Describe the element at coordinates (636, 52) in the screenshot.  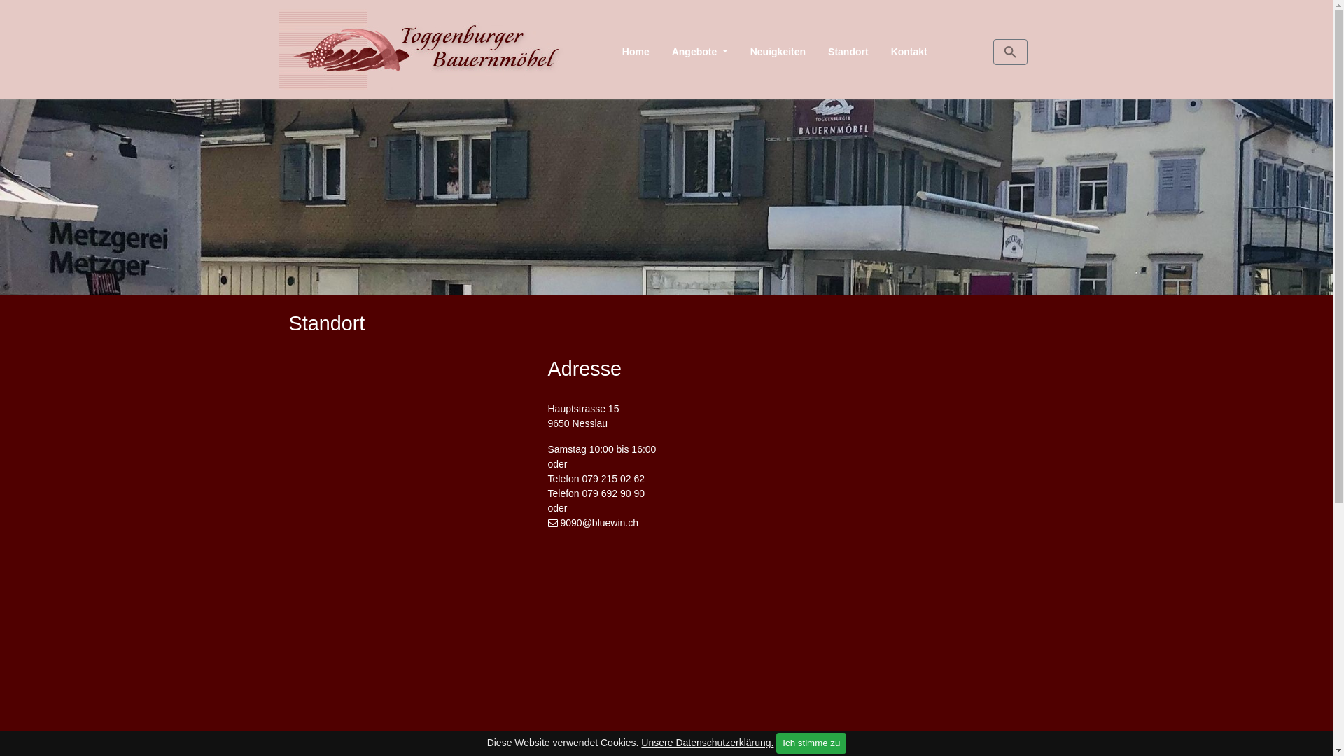
I see `Home` at that location.